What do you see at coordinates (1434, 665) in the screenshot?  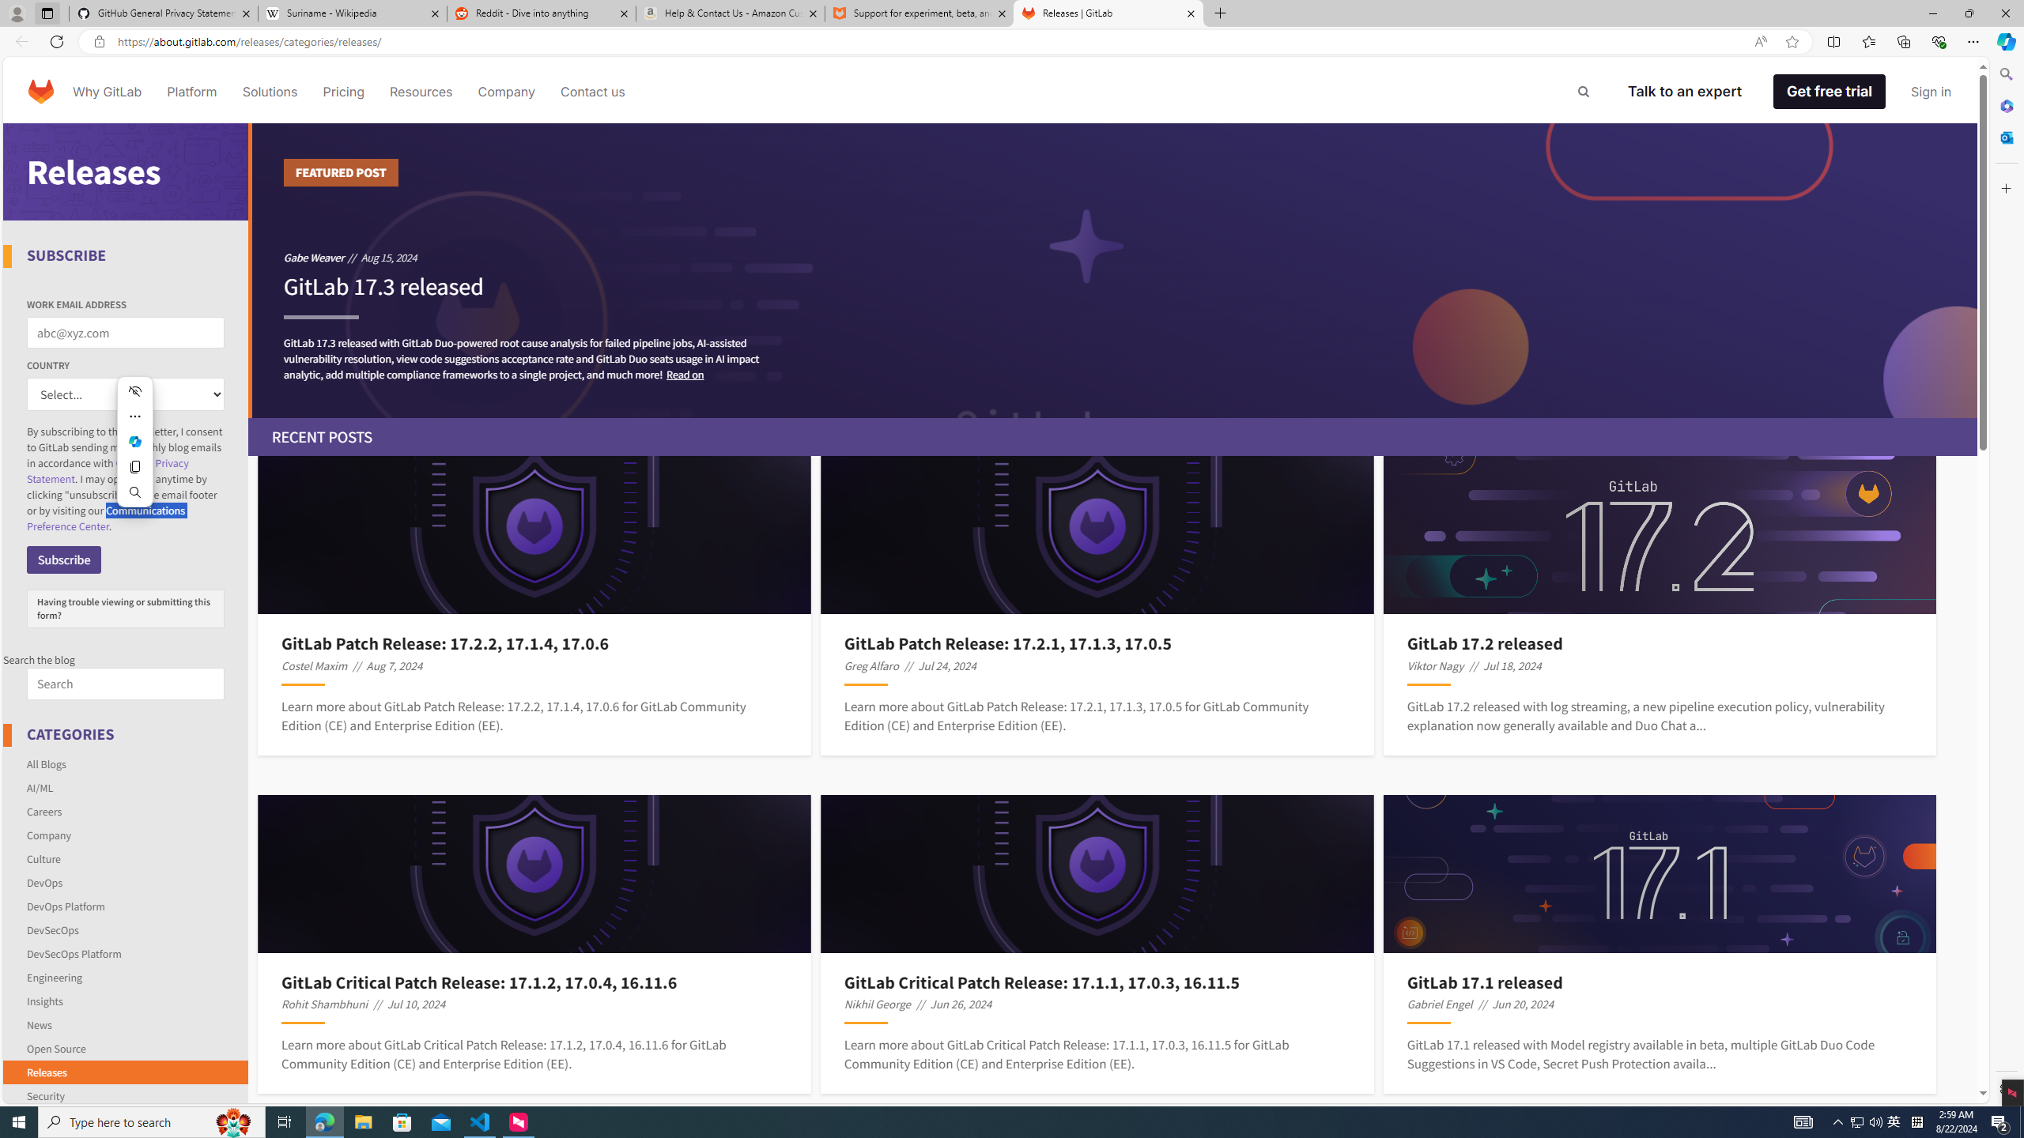 I see `Viktor Nagy` at bounding box center [1434, 665].